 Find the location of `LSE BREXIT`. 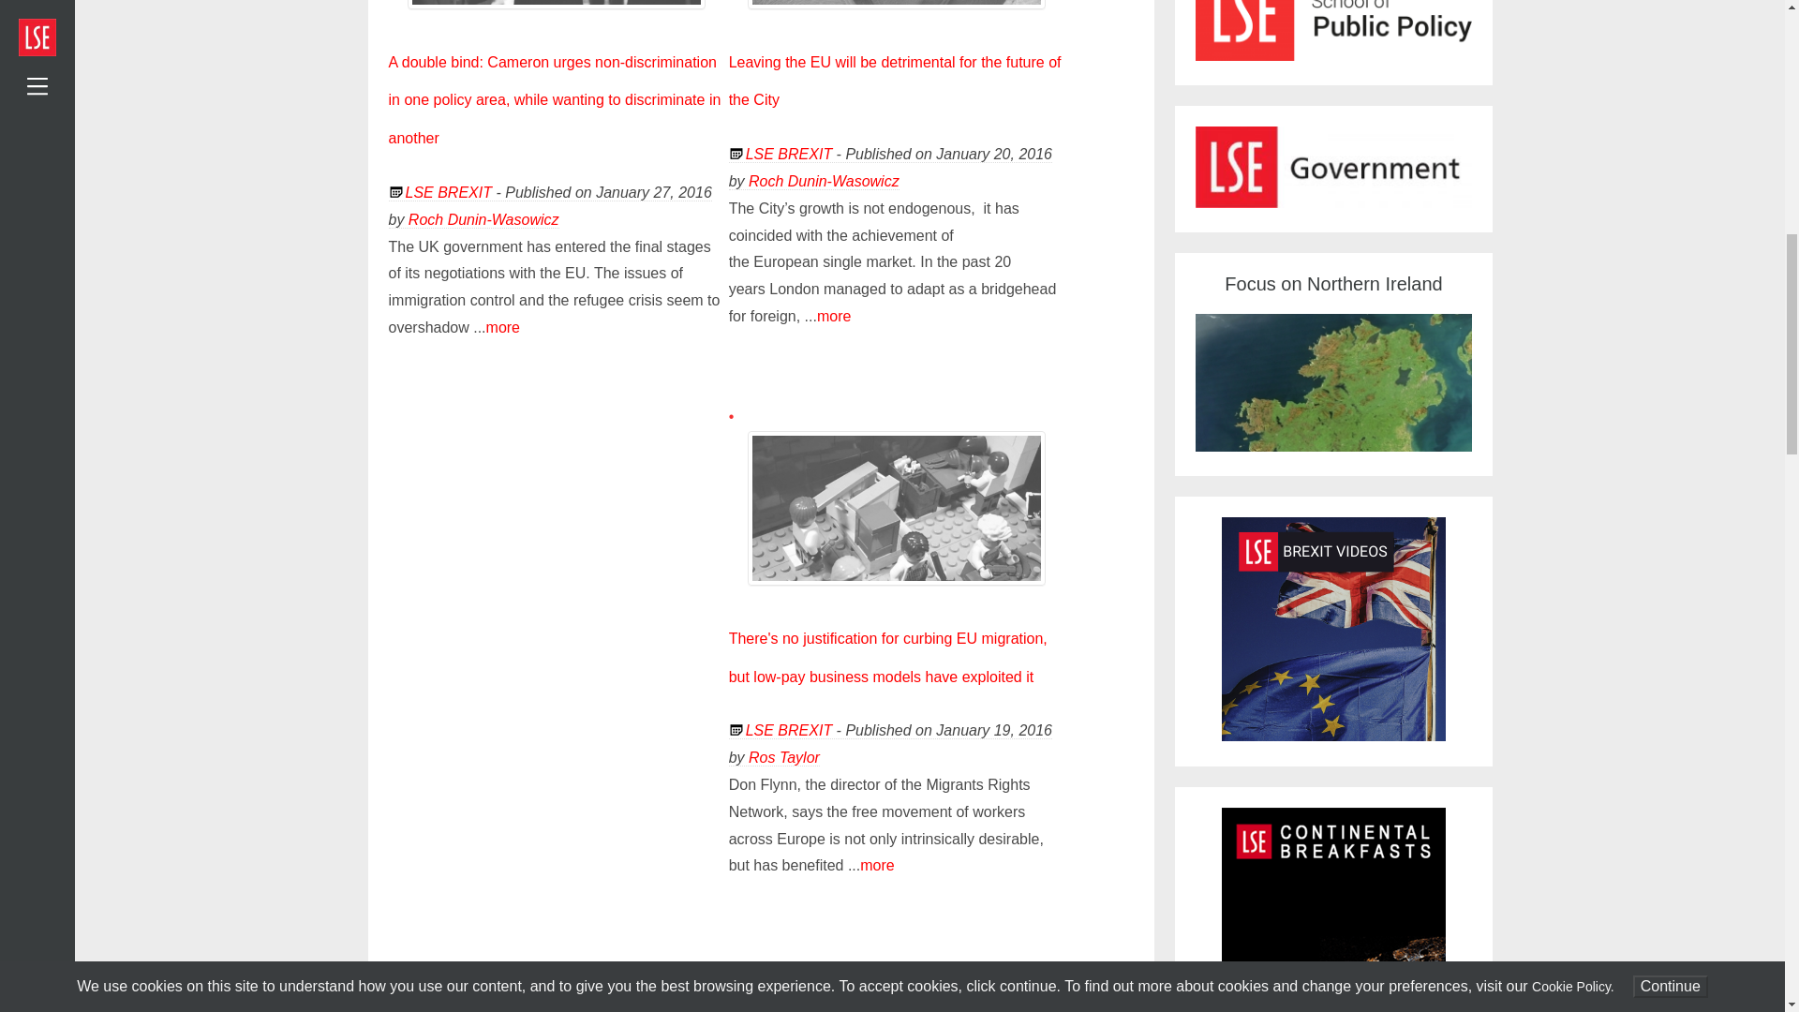

LSE BREXIT is located at coordinates (448, 191).